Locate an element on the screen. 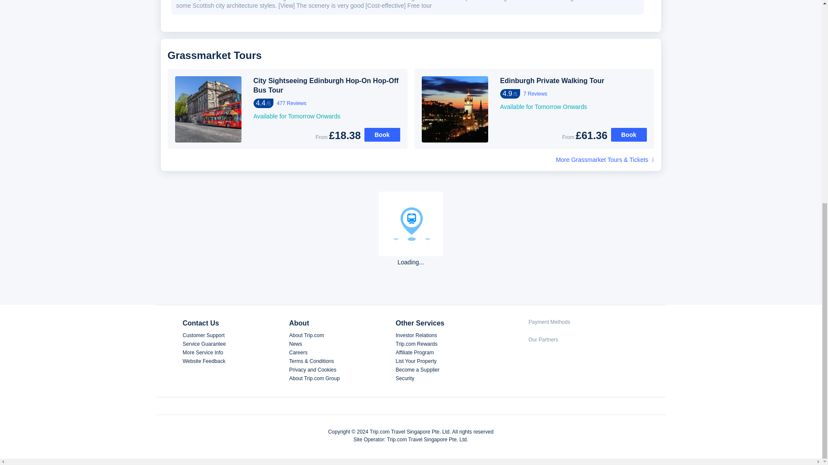 This screenshot has height=465, width=828. Trip.com Rewards is located at coordinates (417, 344).